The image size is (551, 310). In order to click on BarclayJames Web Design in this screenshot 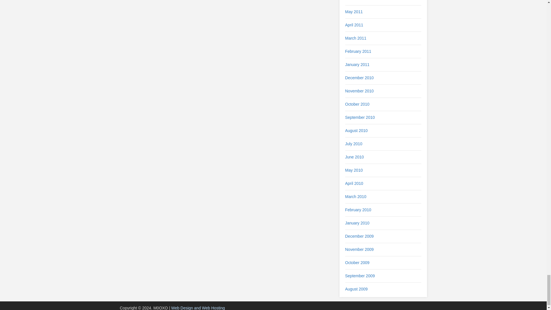, I will do `click(198, 308)`.